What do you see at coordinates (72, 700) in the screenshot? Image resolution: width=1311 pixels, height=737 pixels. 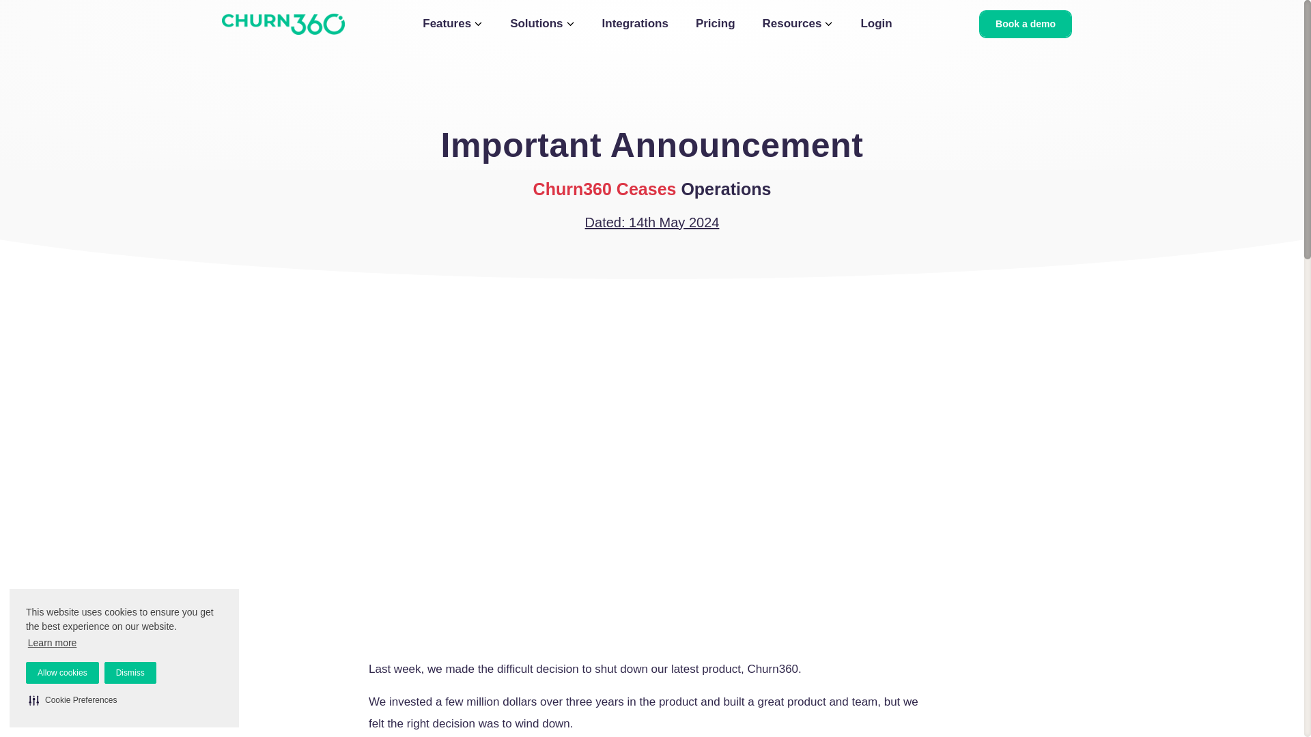 I see `Cookie Preferences` at bounding box center [72, 700].